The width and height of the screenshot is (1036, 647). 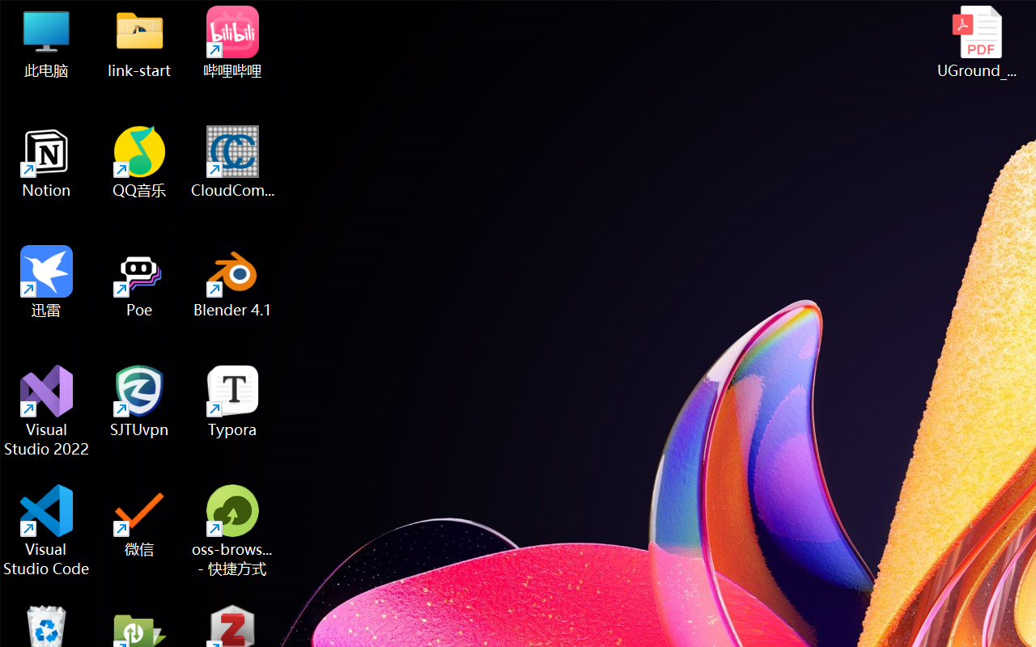 What do you see at coordinates (233, 281) in the screenshot?
I see `Blender 4.1` at bounding box center [233, 281].